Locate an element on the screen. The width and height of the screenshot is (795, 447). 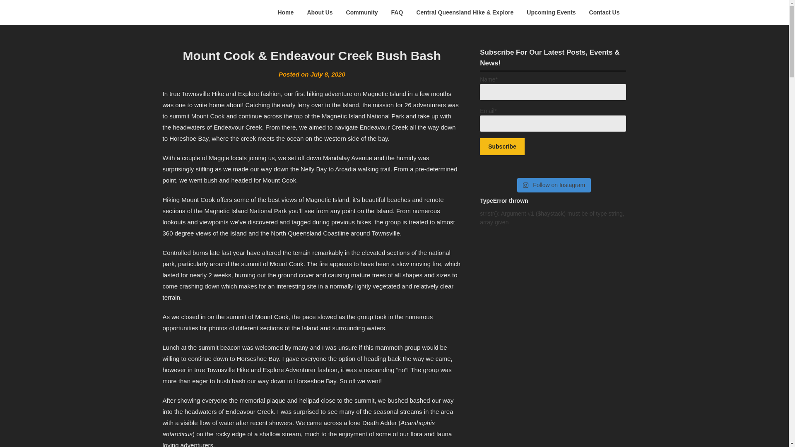
Follow on Instagram is located at coordinates (554, 185).